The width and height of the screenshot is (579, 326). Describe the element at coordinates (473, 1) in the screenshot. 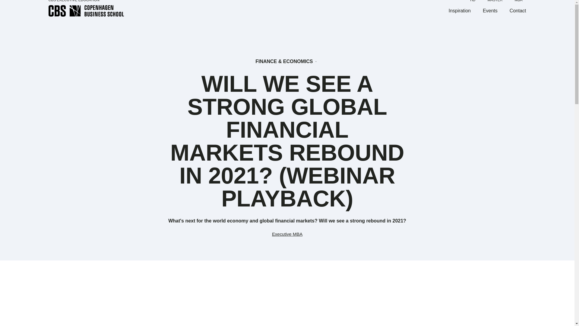

I see `HD` at that location.